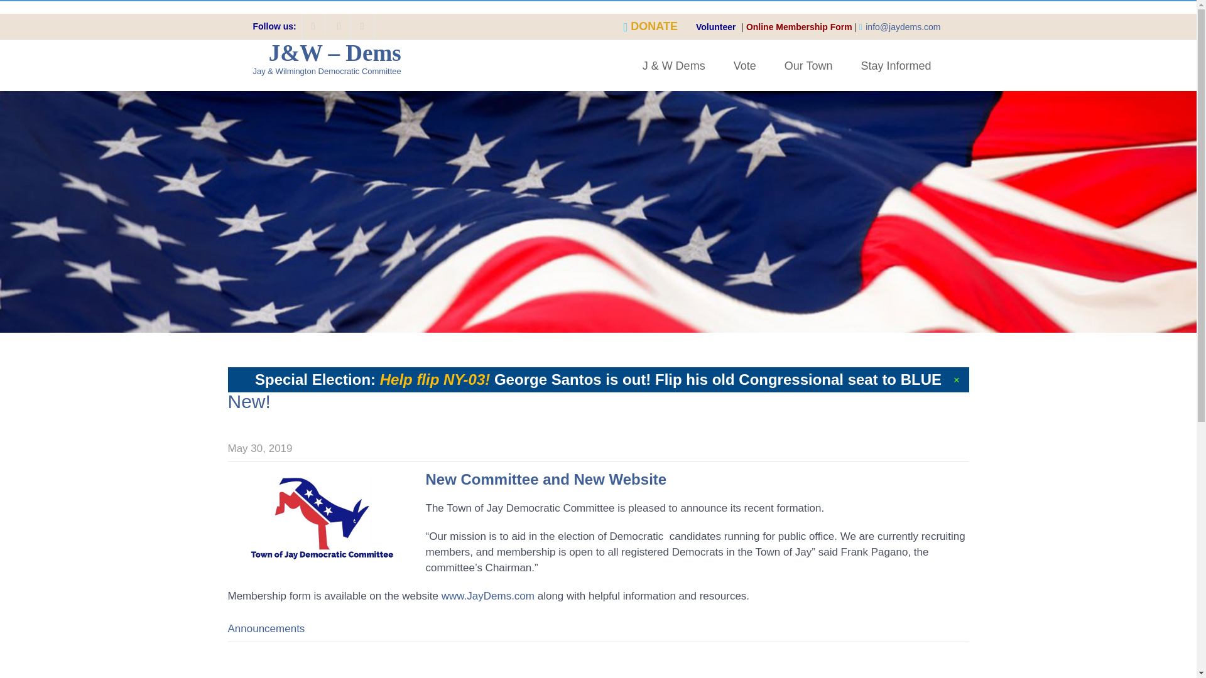  What do you see at coordinates (487, 596) in the screenshot?
I see `www.JayDems.com` at bounding box center [487, 596].